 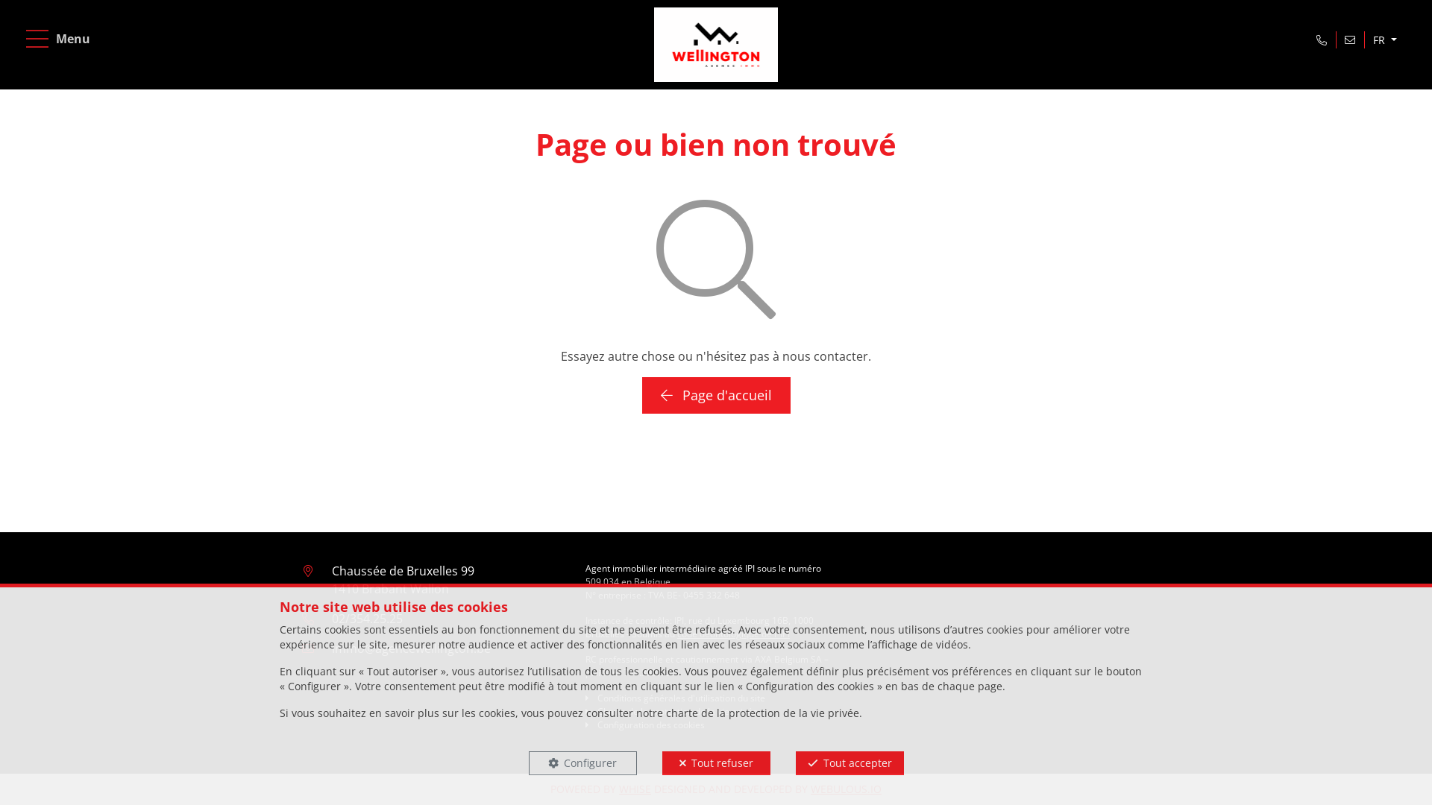 What do you see at coordinates (716, 763) in the screenshot?
I see `Tout refuser` at bounding box center [716, 763].